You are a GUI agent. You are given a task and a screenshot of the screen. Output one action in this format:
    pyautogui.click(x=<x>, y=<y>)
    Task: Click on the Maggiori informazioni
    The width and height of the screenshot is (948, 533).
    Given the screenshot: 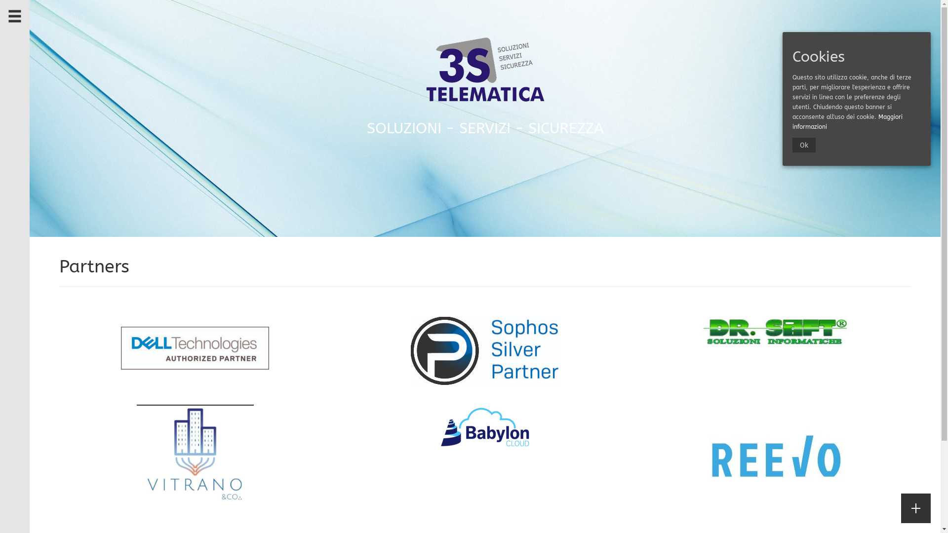 What is the action you would take?
    pyautogui.click(x=847, y=122)
    